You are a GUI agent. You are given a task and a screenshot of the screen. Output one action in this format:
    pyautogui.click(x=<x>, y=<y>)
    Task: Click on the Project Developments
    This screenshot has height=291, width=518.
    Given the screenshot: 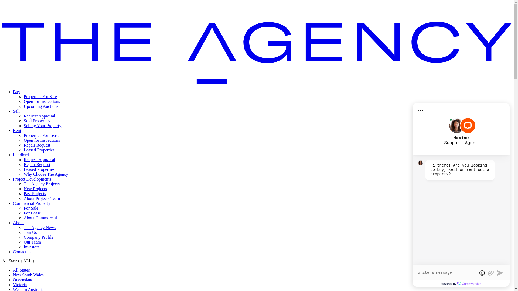 What is the action you would take?
    pyautogui.click(x=32, y=179)
    